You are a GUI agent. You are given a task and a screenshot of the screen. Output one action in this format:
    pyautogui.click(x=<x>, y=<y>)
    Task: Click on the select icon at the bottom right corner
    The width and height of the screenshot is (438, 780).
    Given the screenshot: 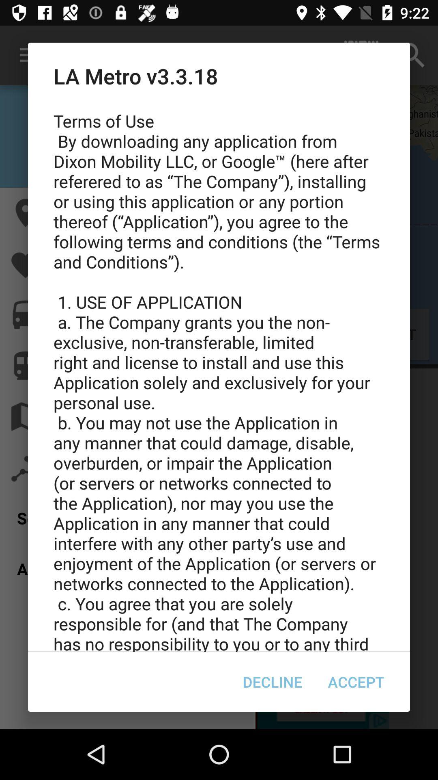 What is the action you would take?
    pyautogui.click(x=356, y=682)
    